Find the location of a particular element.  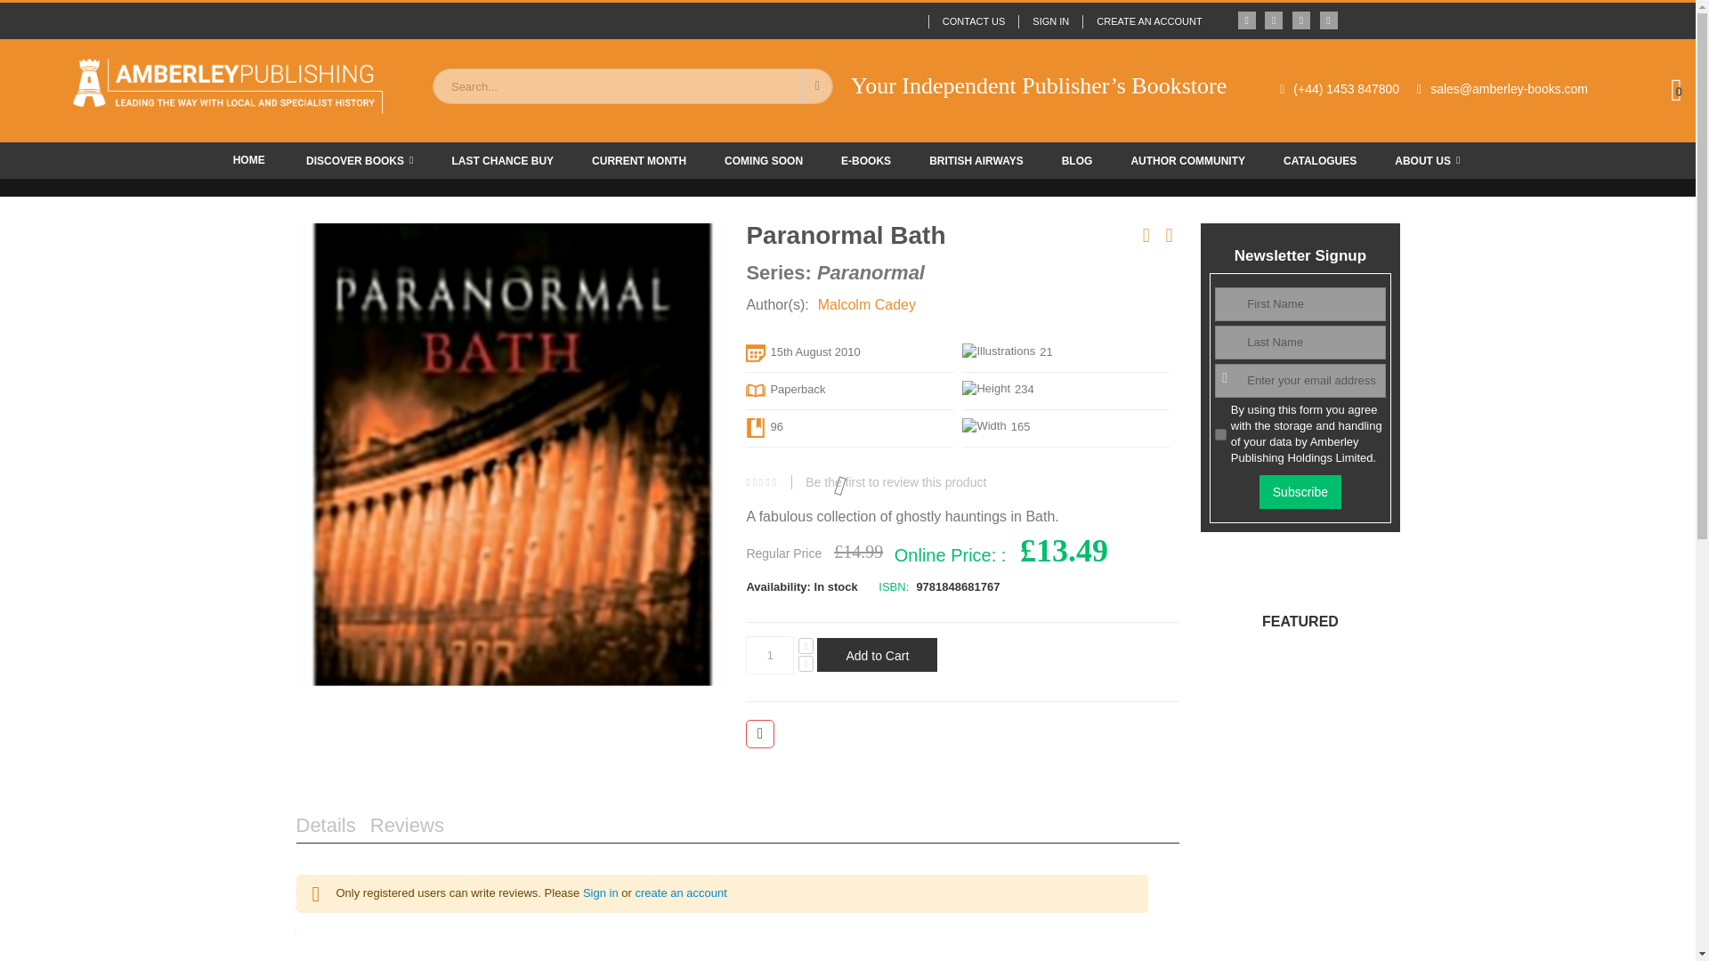

DISCOVER BOOKS is located at coordinates (360, 160).